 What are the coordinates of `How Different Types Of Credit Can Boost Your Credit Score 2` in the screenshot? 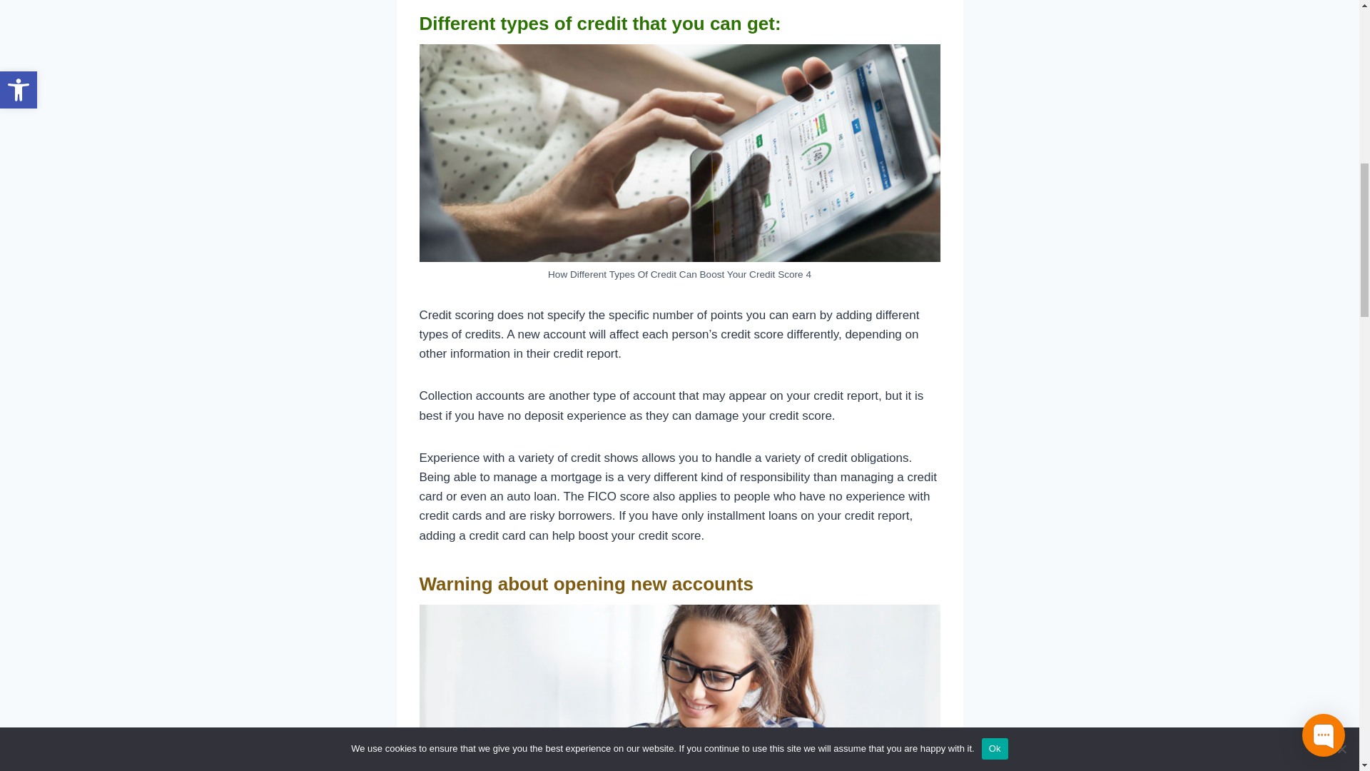 It's located at (679, 153).